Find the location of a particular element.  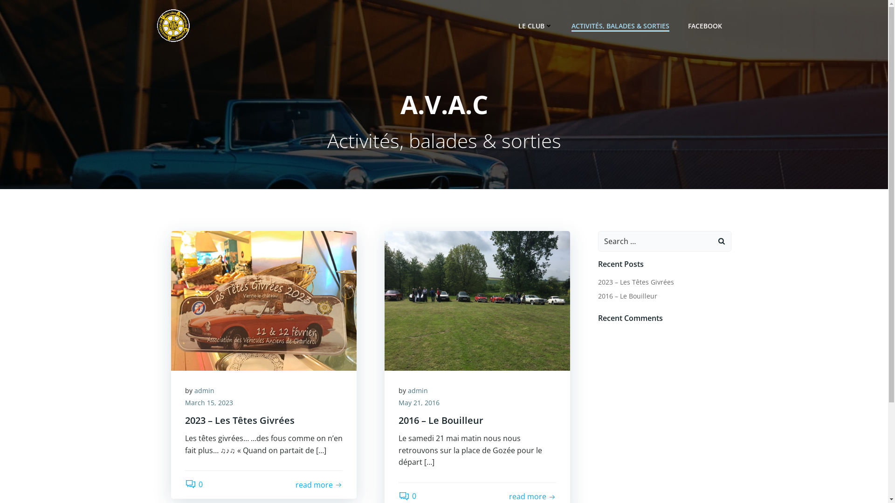

admin is located at coordinates (204, 390).